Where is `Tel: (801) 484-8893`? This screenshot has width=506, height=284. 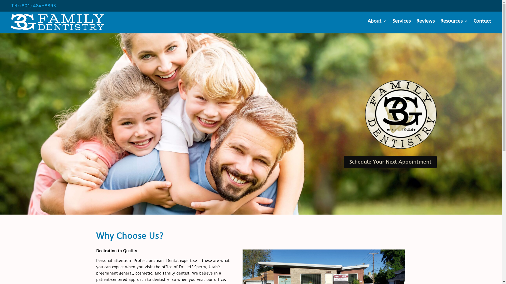 Tel: (801) 484-8893 is located at coordinates (34, 6).